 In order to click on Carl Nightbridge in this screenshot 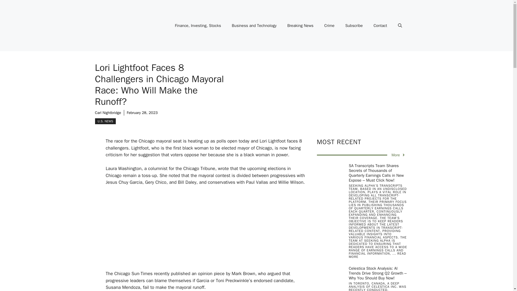, I will do `click(108, 113)`.